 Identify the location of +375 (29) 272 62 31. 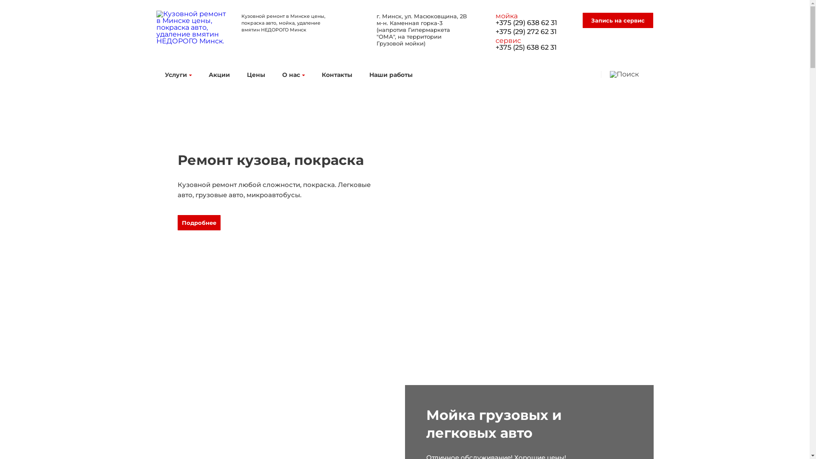
(532, 37).